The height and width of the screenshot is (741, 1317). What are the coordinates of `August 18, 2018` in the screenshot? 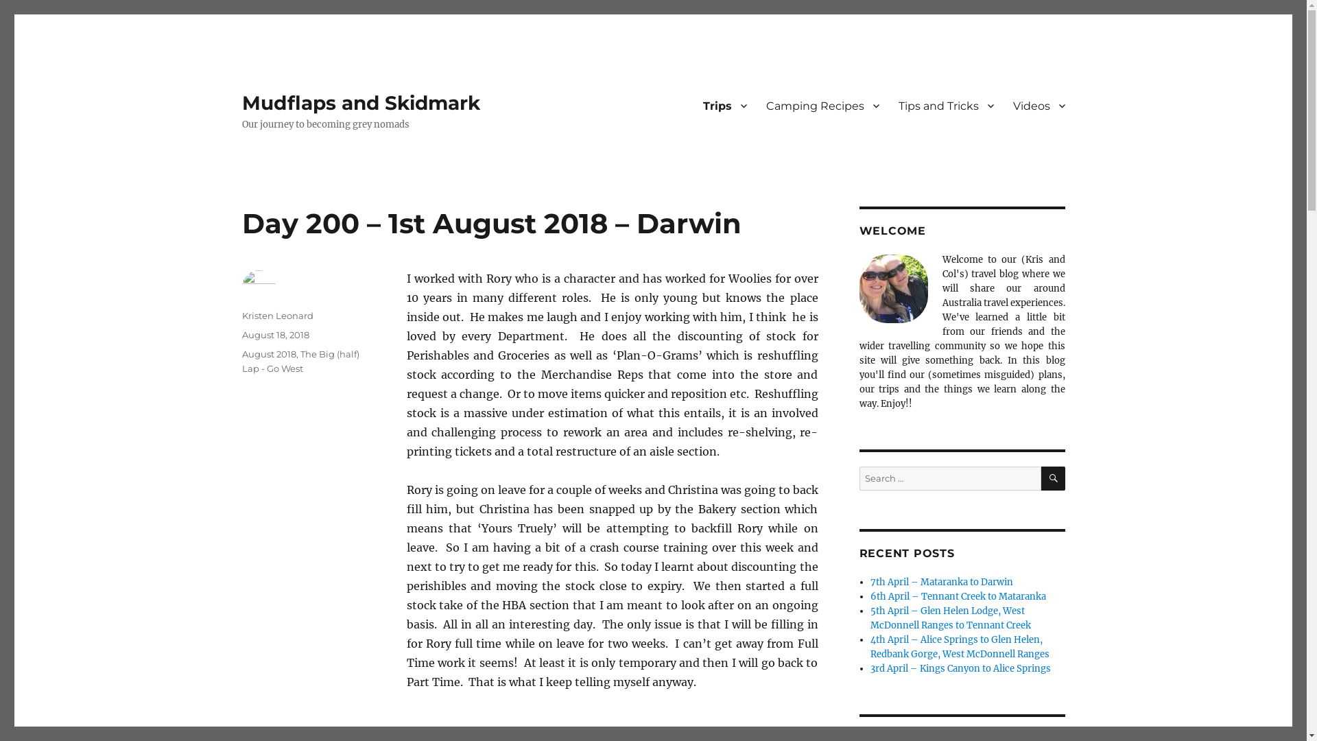 It's located at (275, 335).